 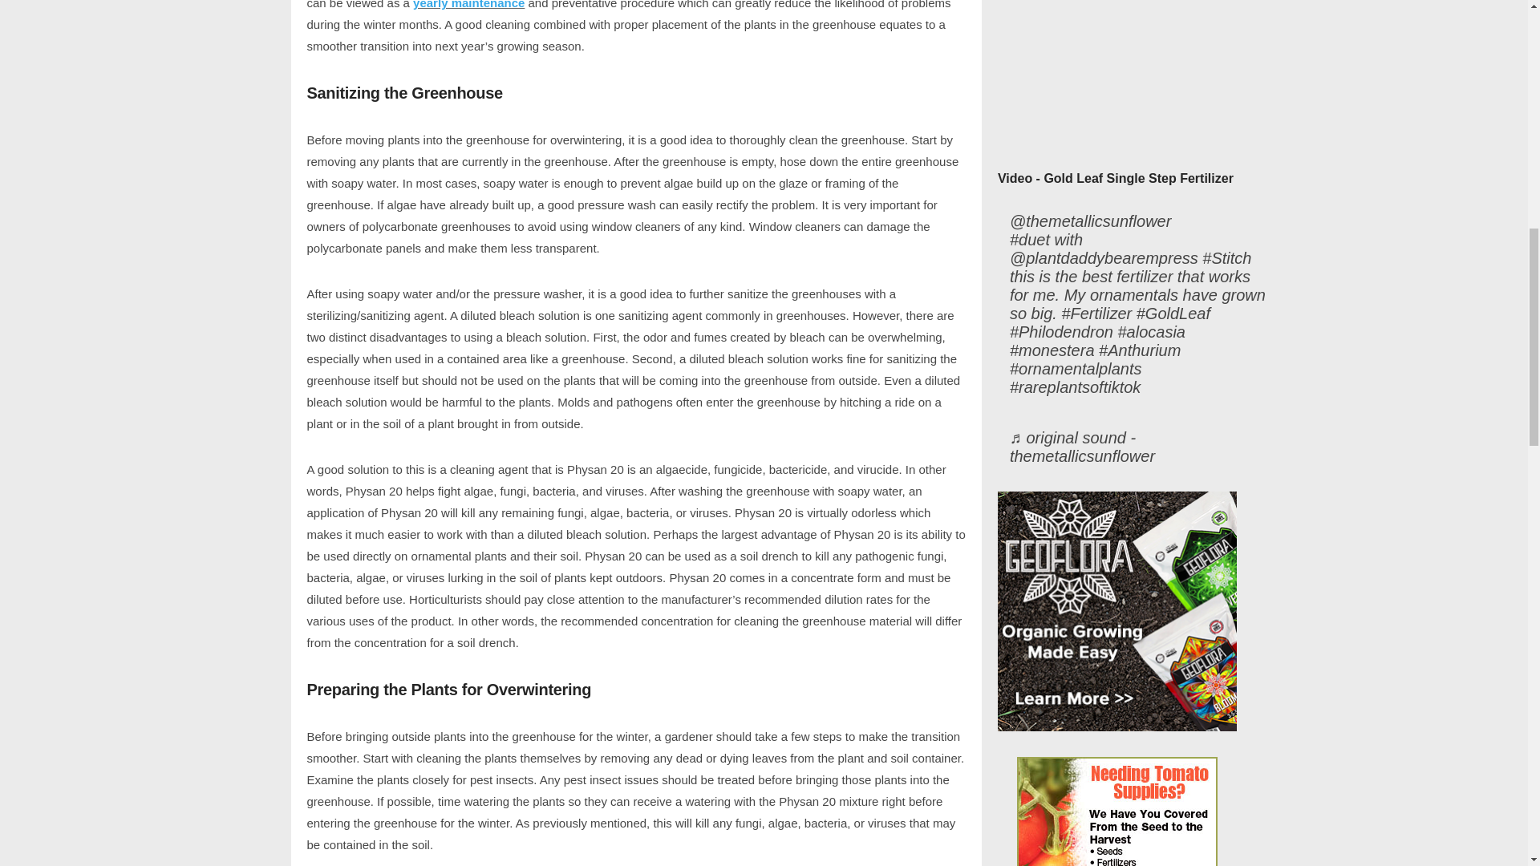 I want to click on ornamentalplants, so click(x=1076, y=369).